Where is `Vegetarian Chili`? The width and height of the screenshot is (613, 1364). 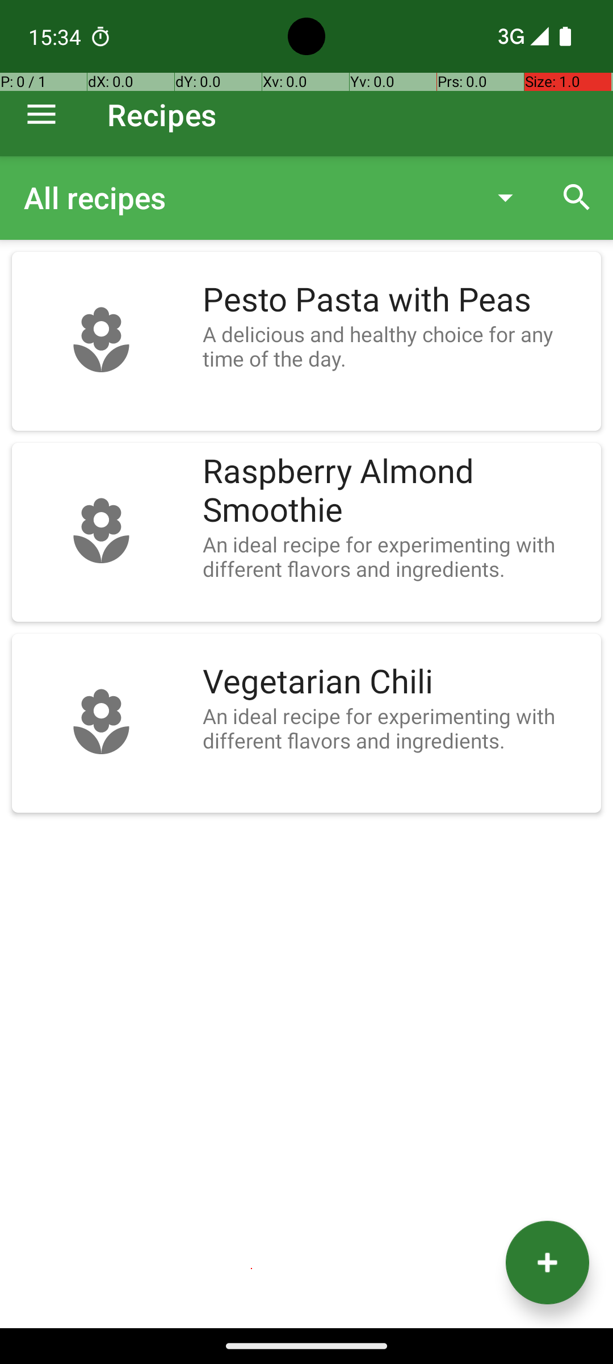
Vegetarian Chili is located at coordinates (396, 682).